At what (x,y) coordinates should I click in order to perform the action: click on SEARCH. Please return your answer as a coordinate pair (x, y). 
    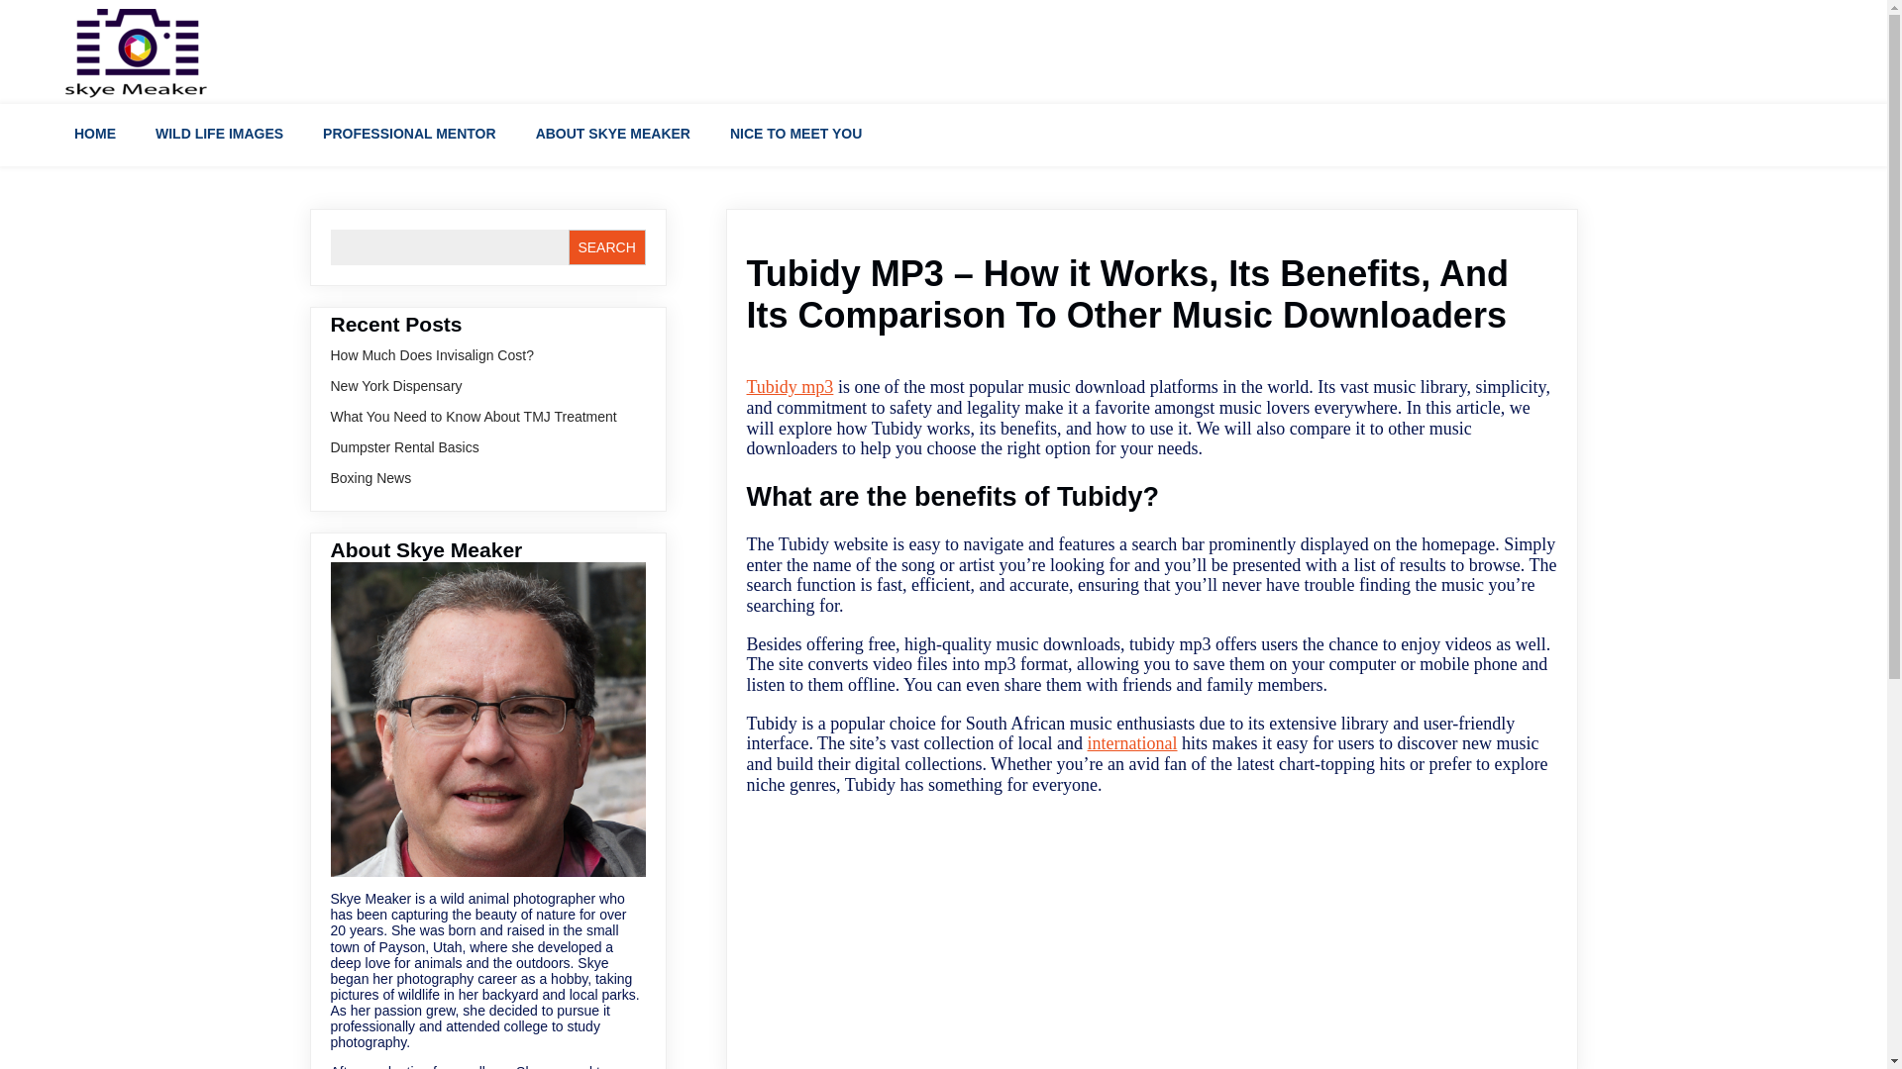
    Looking at the image, I should click on (607, 247).